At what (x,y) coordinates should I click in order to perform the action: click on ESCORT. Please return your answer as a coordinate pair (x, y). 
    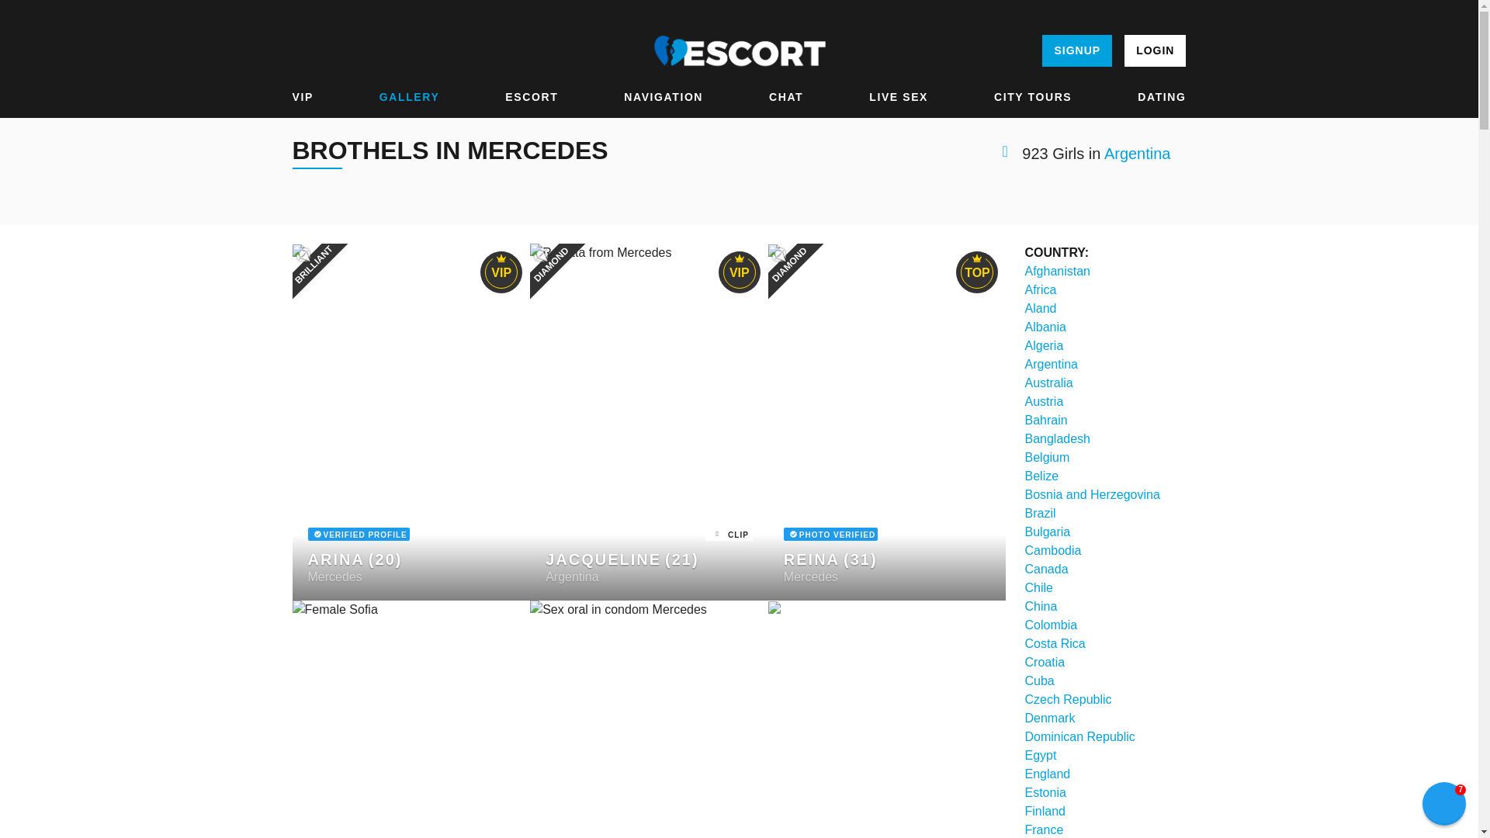
    Looking at the image, I should click on (531, 97).